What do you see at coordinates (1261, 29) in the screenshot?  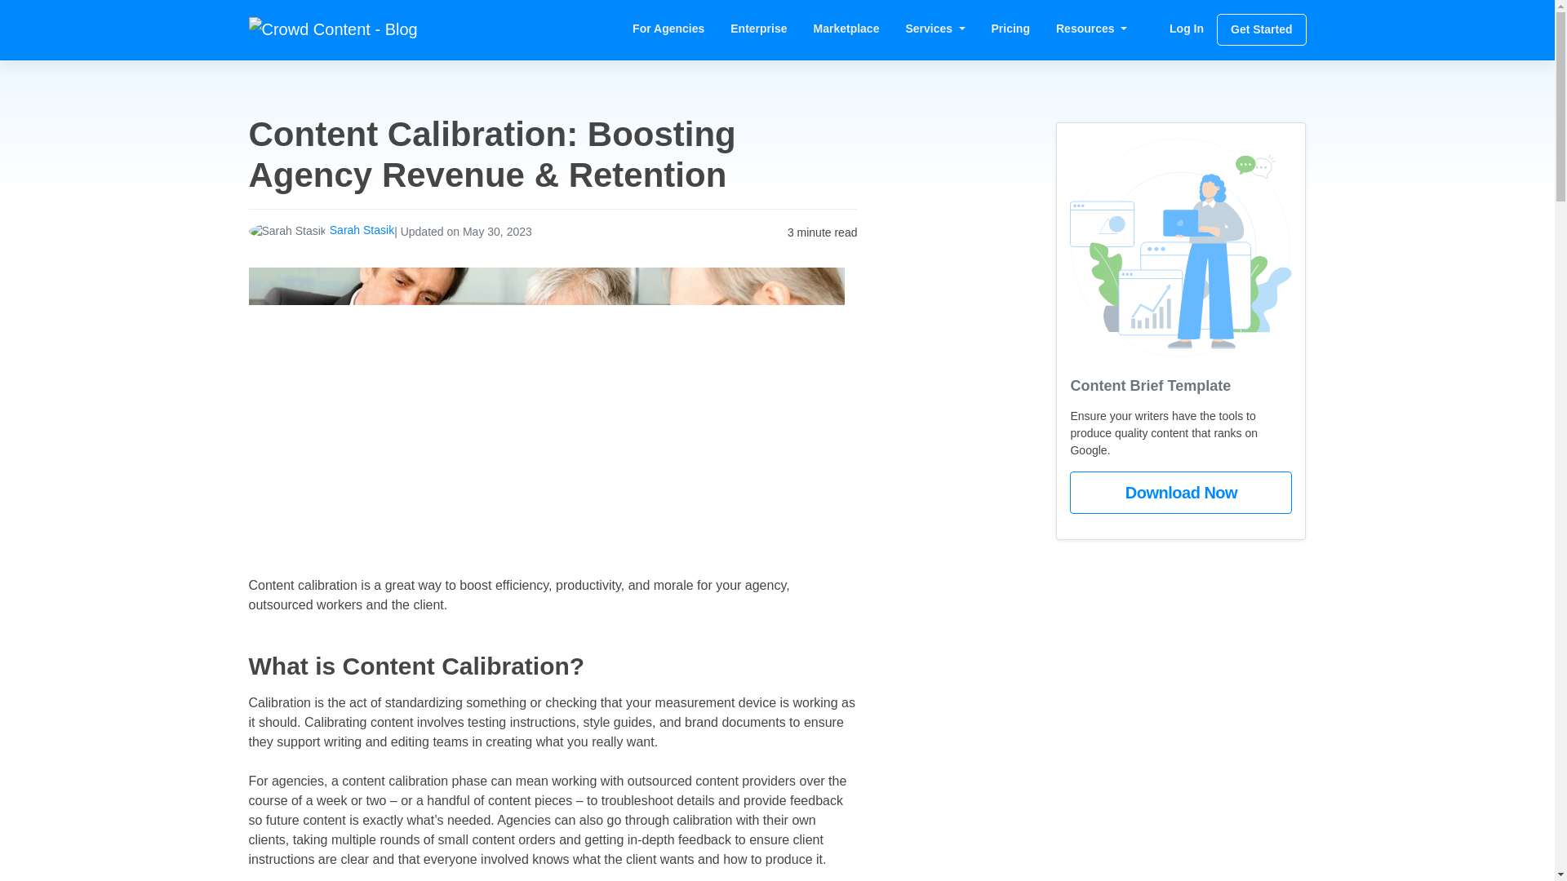 I see `Get Started` at bounding box center [1261, 29].